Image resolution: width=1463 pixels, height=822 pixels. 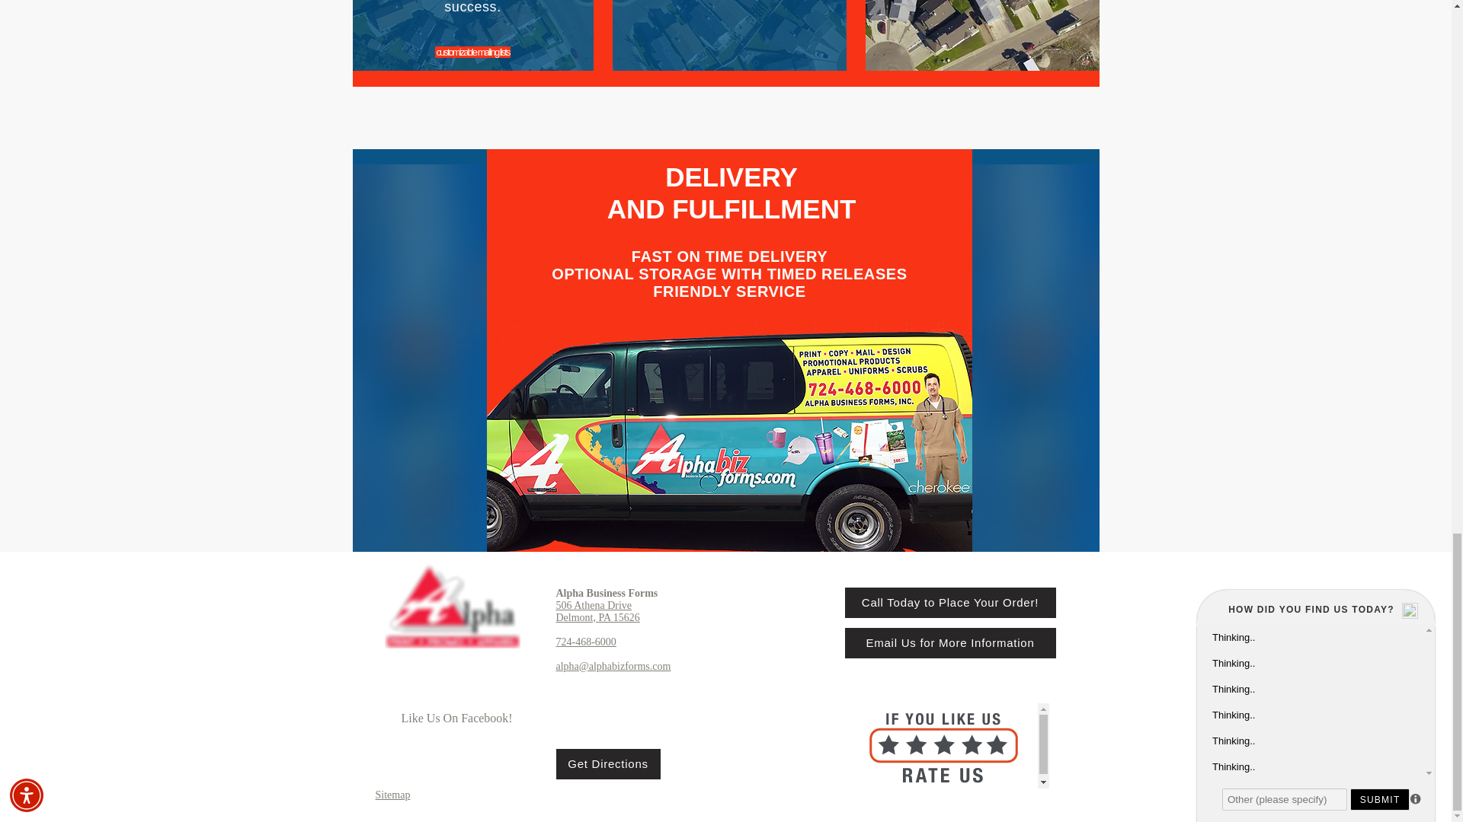 What do you see at coordinates (597, 616) in the screenshot?
I see `Delmont, PA 15626` at bounding box center [597, 616].